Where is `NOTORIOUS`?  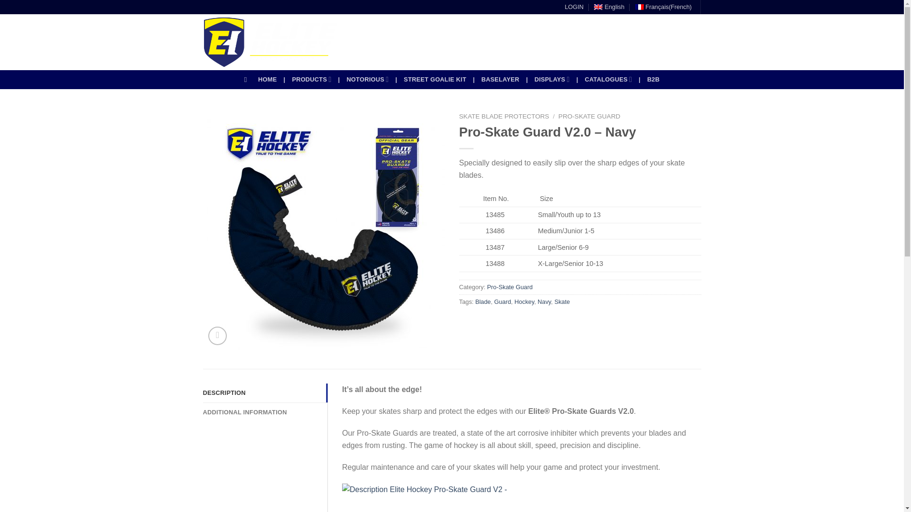 NOTORIOUS is located at coordinates (367, 79).